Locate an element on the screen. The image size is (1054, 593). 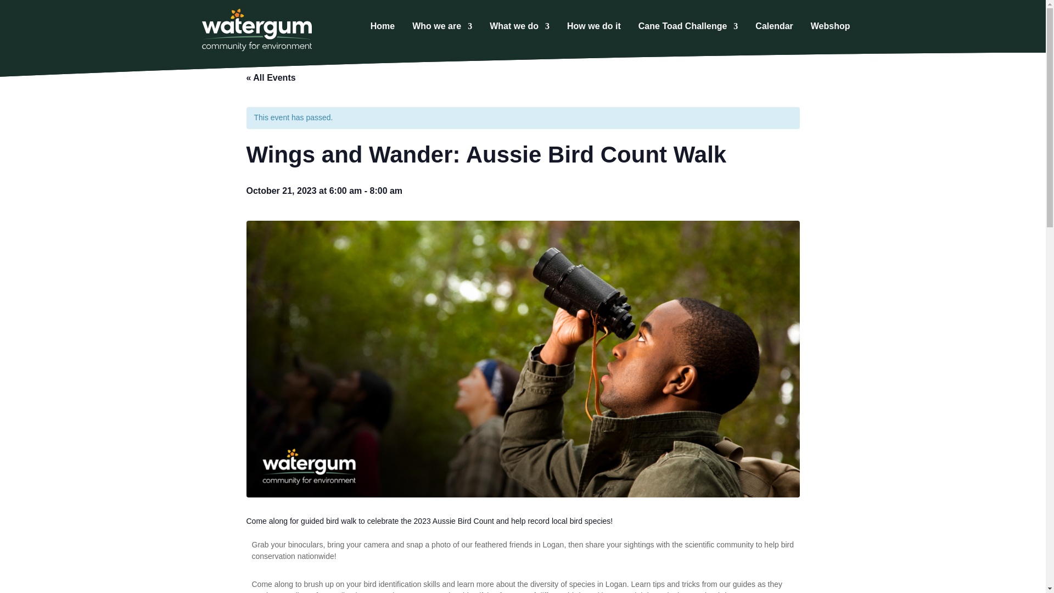
How we do it is located at coordinates (593, 29).